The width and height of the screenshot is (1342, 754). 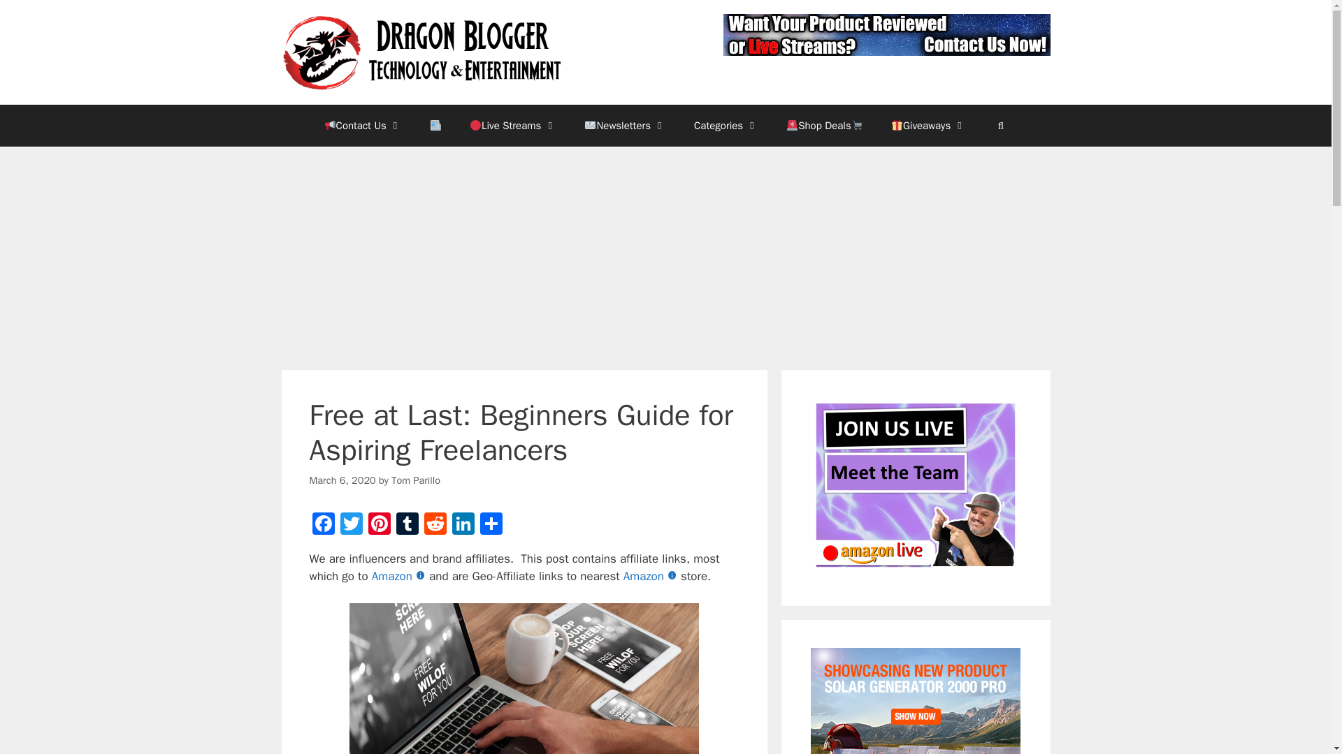 What do you see at coordinates (400, 576) in the screenshot?
I see `Amazon Homepage` at bounding box center [400, 576].